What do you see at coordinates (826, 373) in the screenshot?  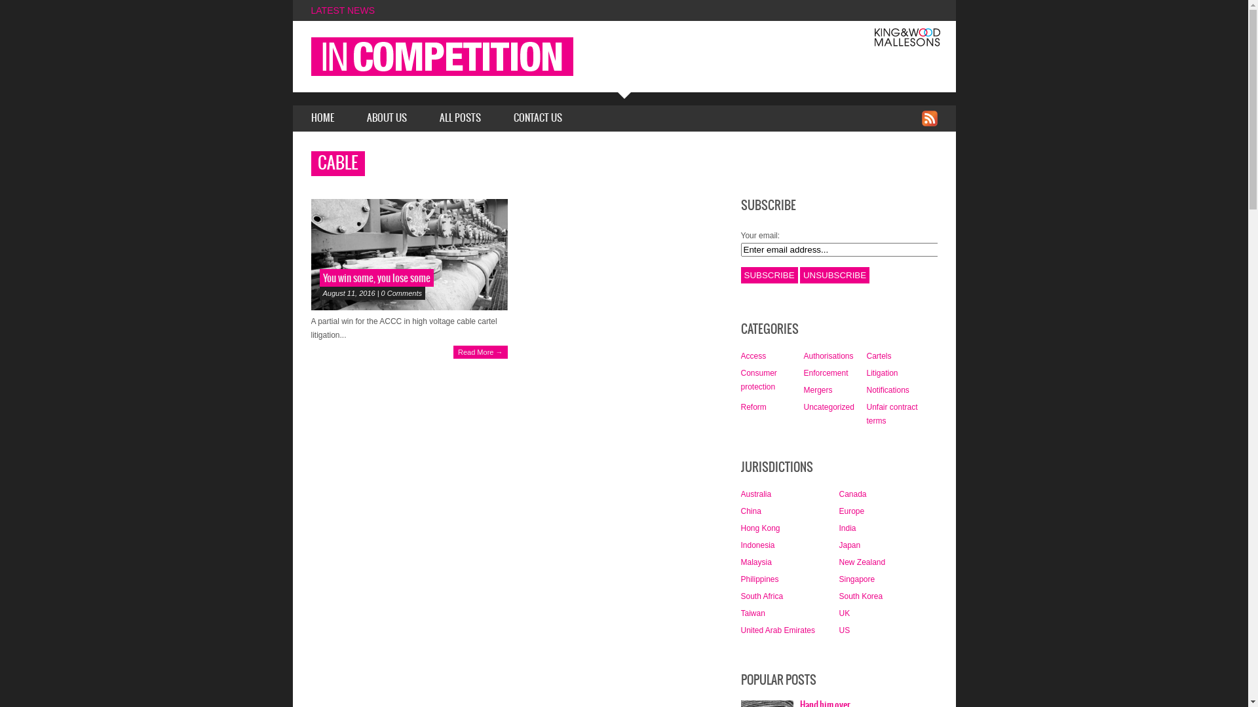 I see `Enforcement` at bounding box center [826, 373].